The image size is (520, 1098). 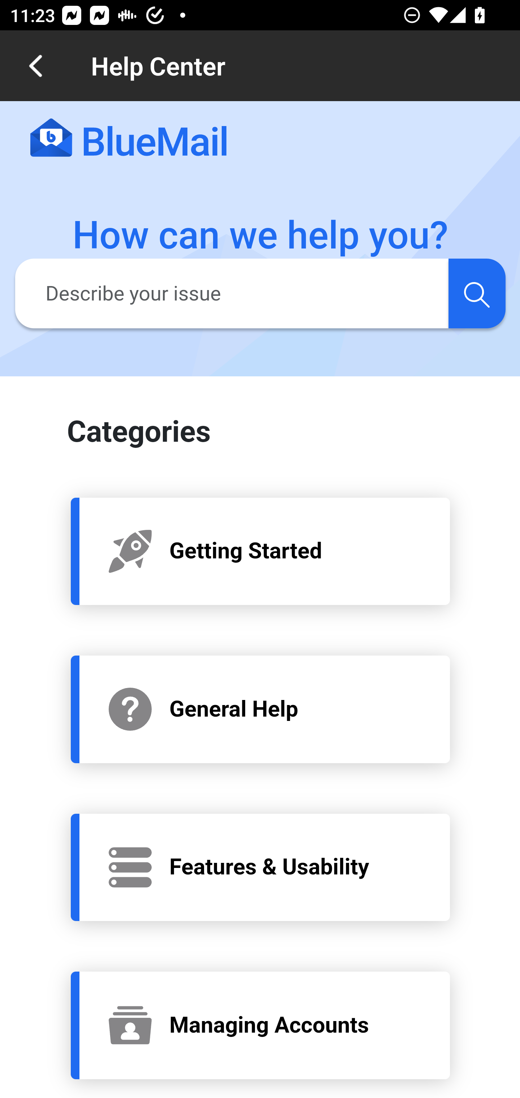 What do you see at coordinates (261, 709) in the screenshot?
I see `icon General Help icon General Help` at bounding box center [261, 709].